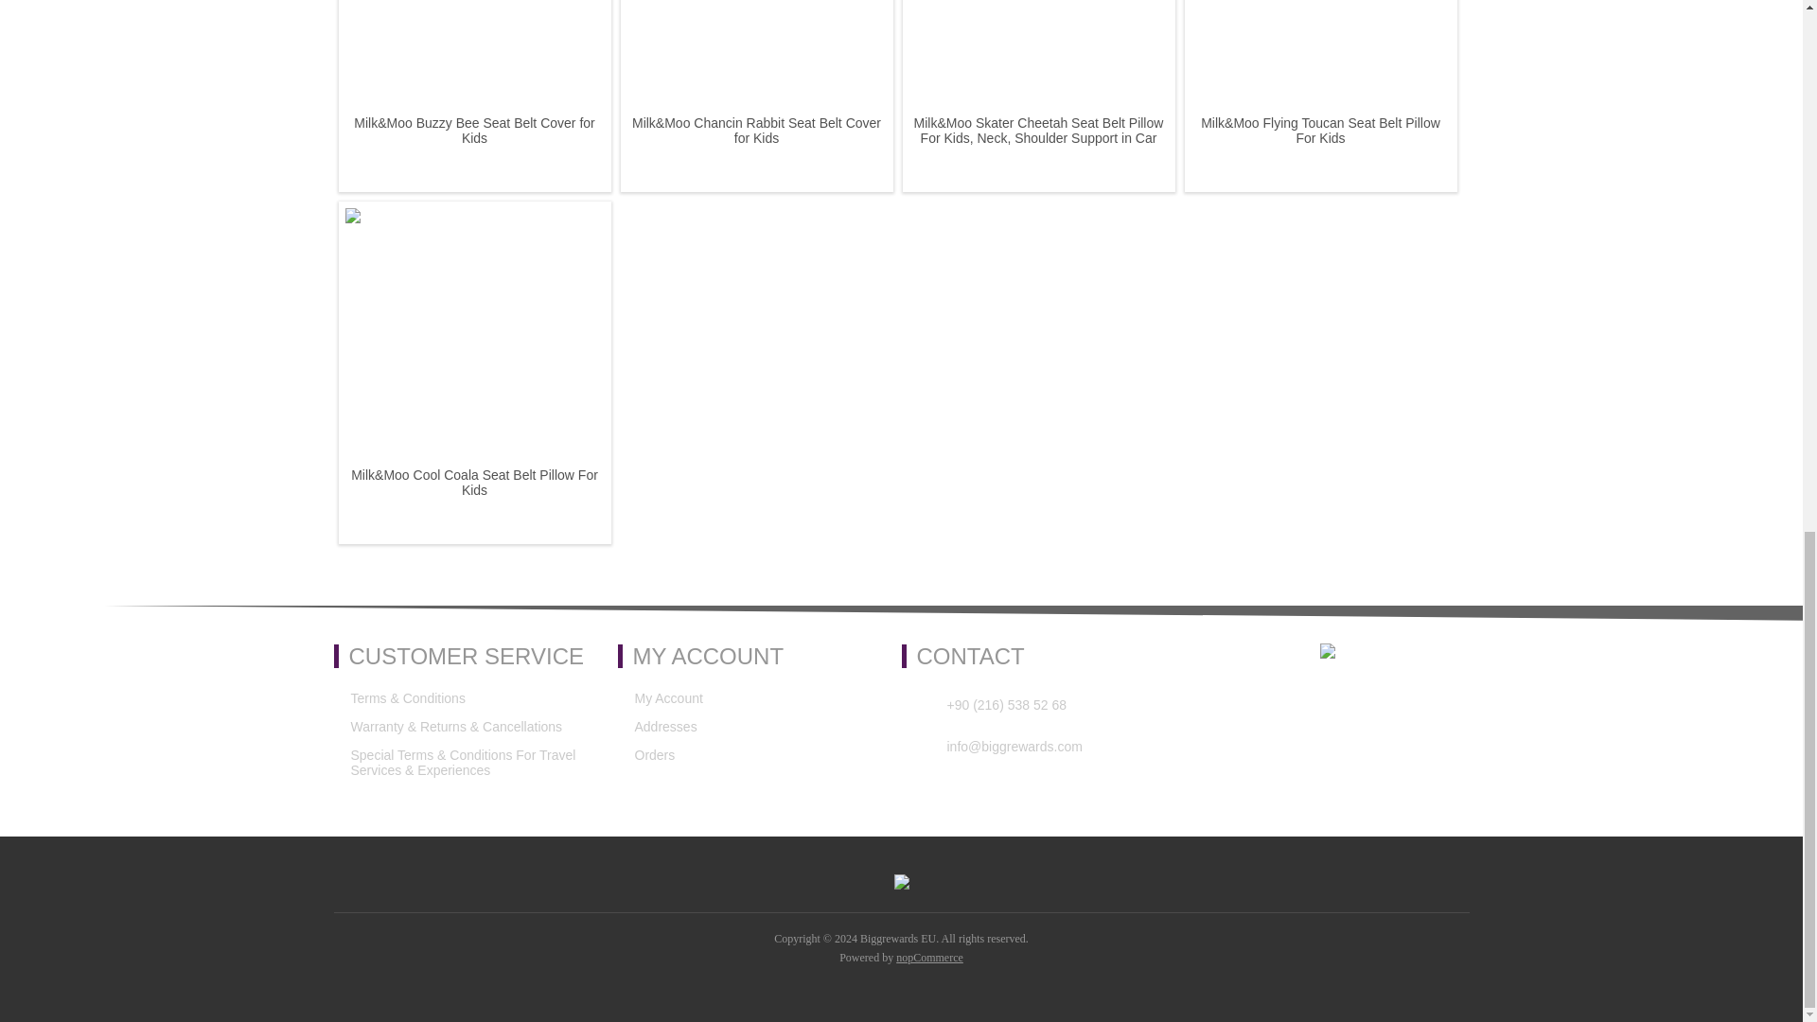 The image size is (1817, 1022). Describe the element at coordinates (654, 755) in the screenshot. I see `Orders` at that location.